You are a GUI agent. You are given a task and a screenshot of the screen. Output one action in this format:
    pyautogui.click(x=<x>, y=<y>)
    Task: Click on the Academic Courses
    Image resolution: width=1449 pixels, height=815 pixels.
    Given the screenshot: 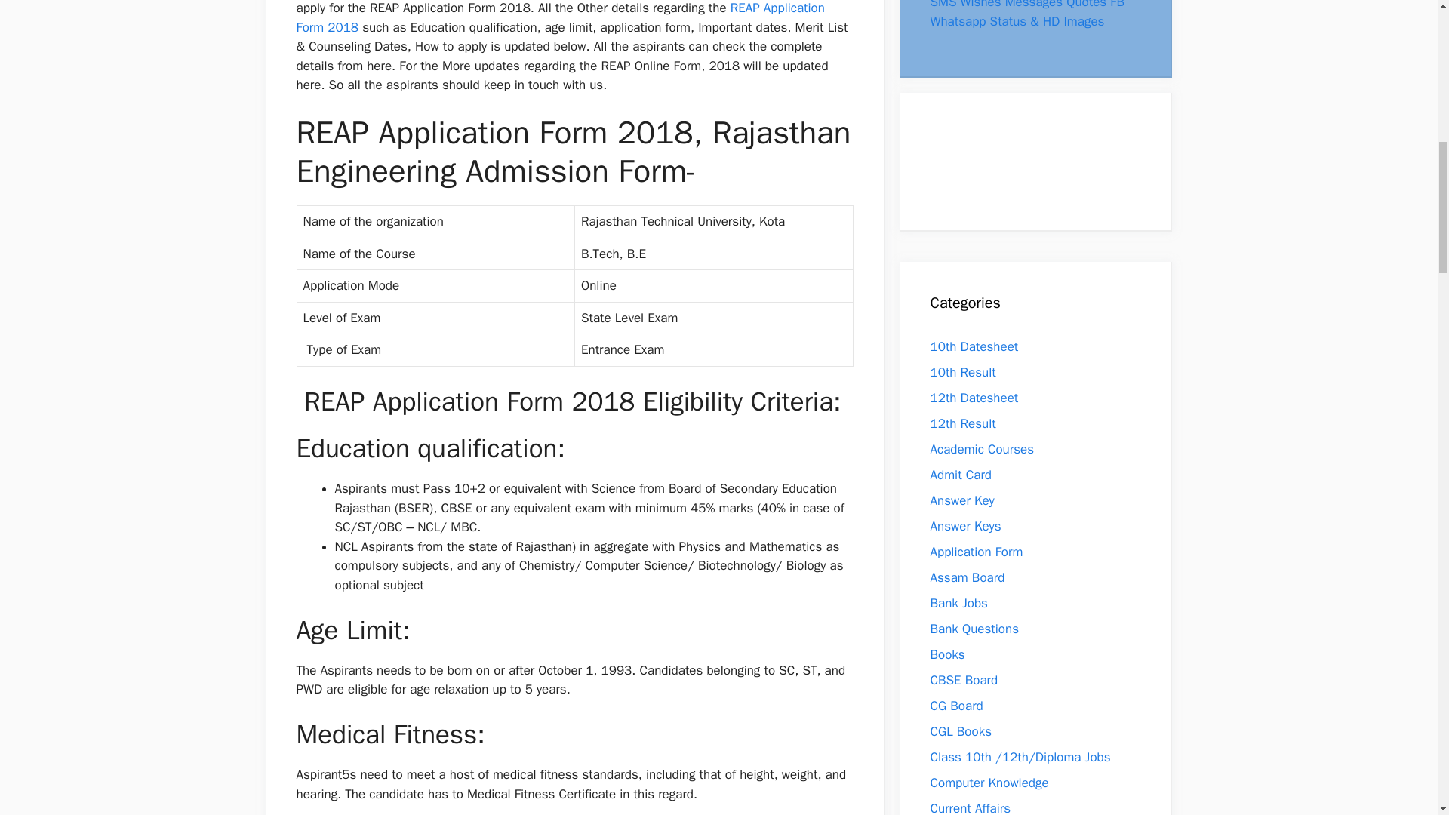 What is the action you would take?
    pyautogui.click(x=982, y=449)
    